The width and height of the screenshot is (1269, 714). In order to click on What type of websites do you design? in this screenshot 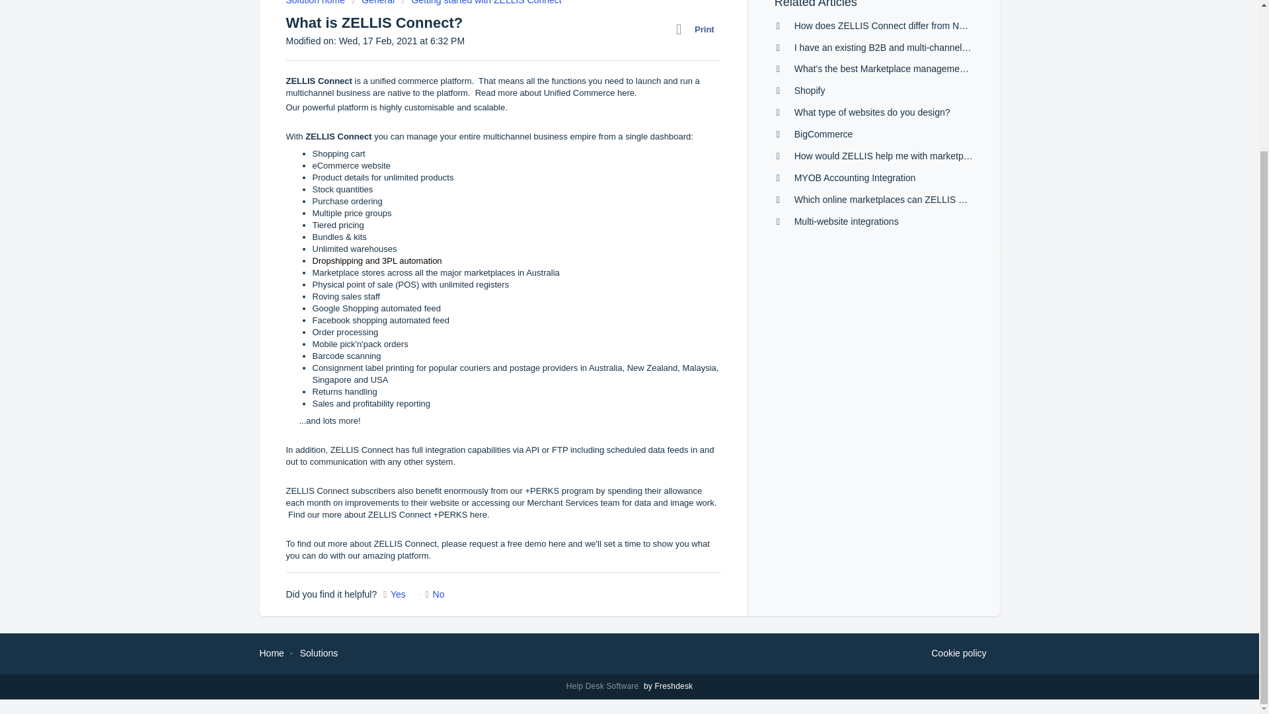, I will do `click(872, 112)`.